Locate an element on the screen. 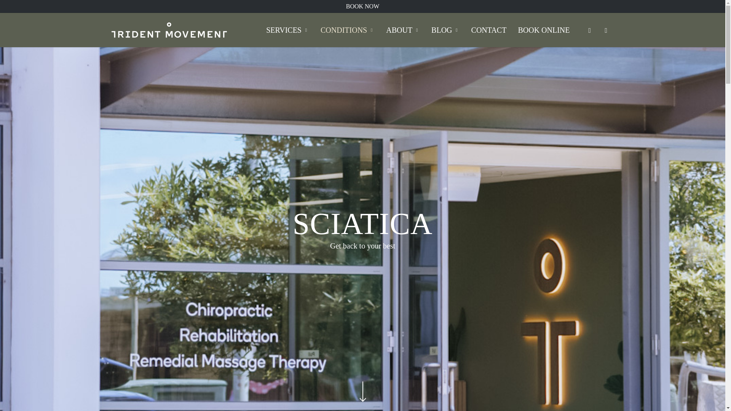  BOOK NOW is located at coordinates (362, 6).